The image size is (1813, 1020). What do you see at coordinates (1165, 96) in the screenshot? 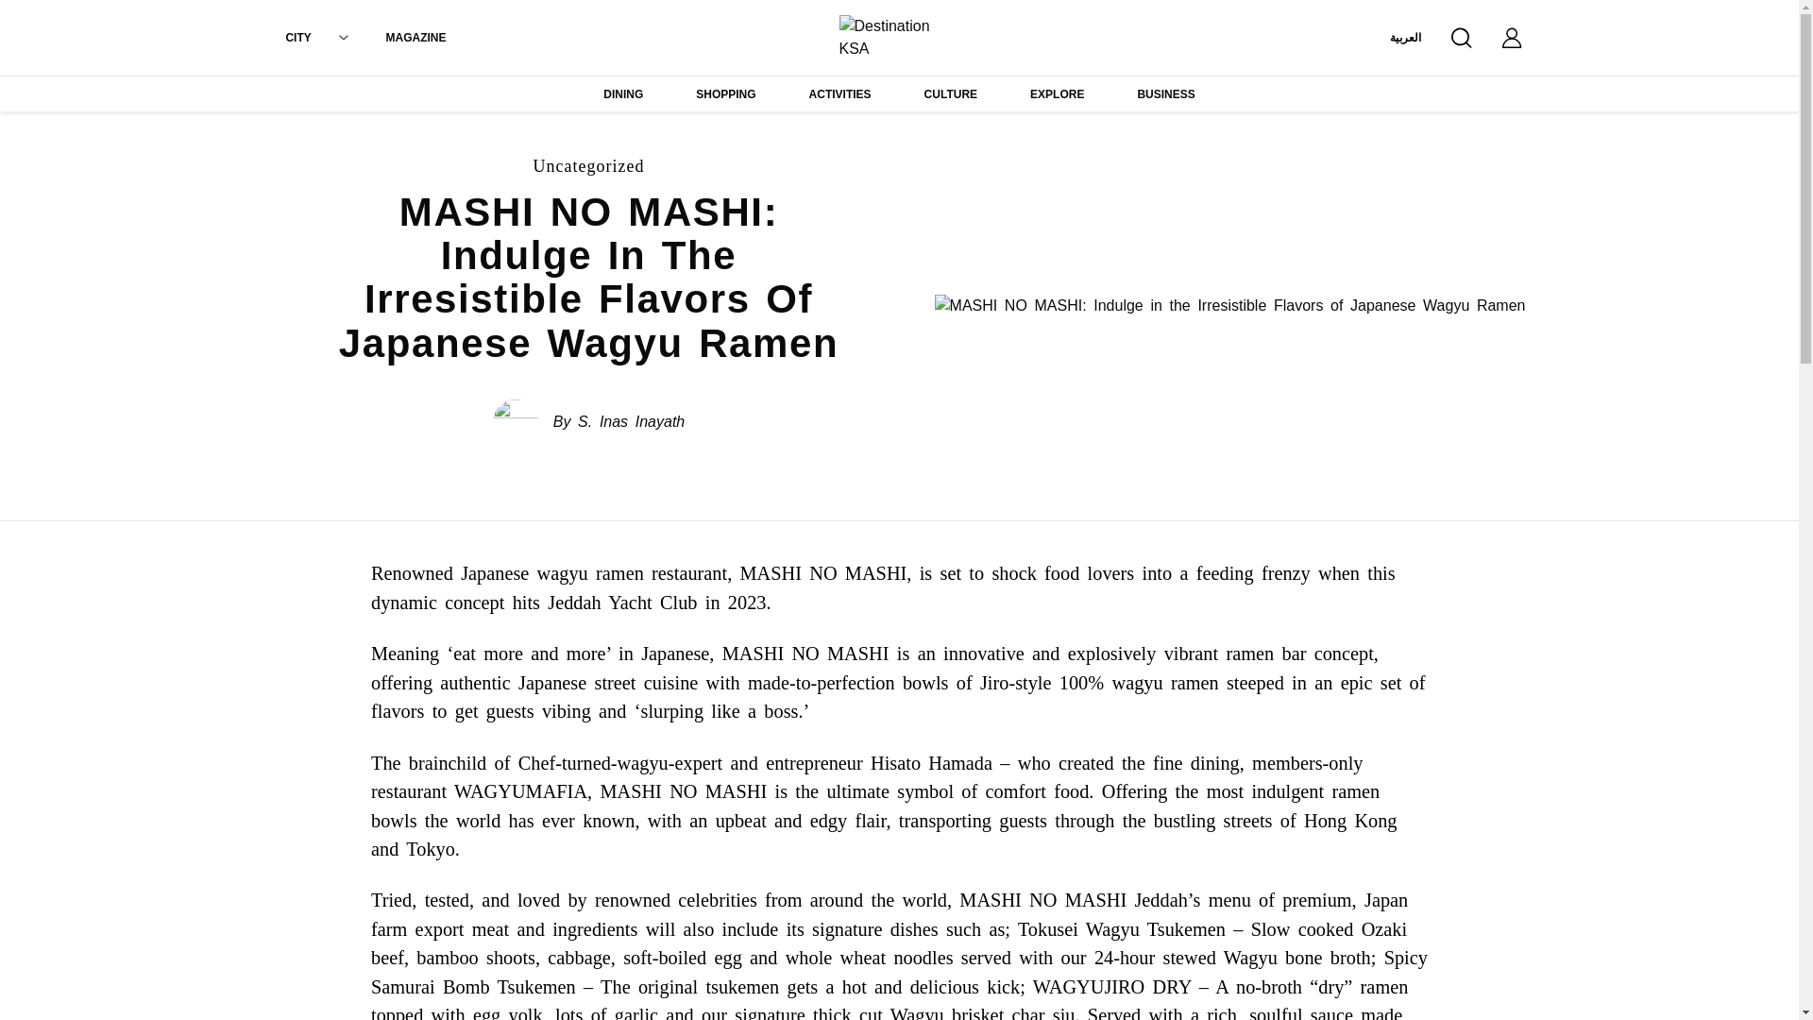
I see `BUSINESS` at bounding box center [1165, 96].